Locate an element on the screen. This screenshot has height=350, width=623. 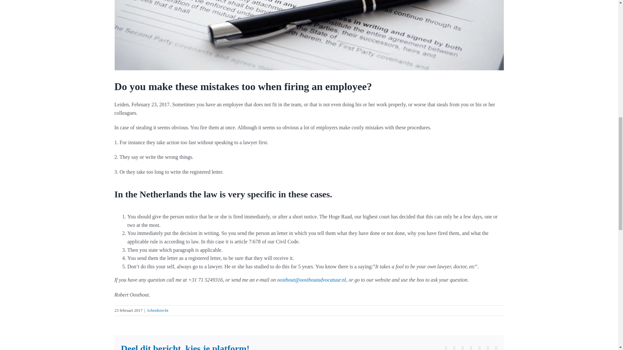
LinkedIn is located at coordinates (462, 348).